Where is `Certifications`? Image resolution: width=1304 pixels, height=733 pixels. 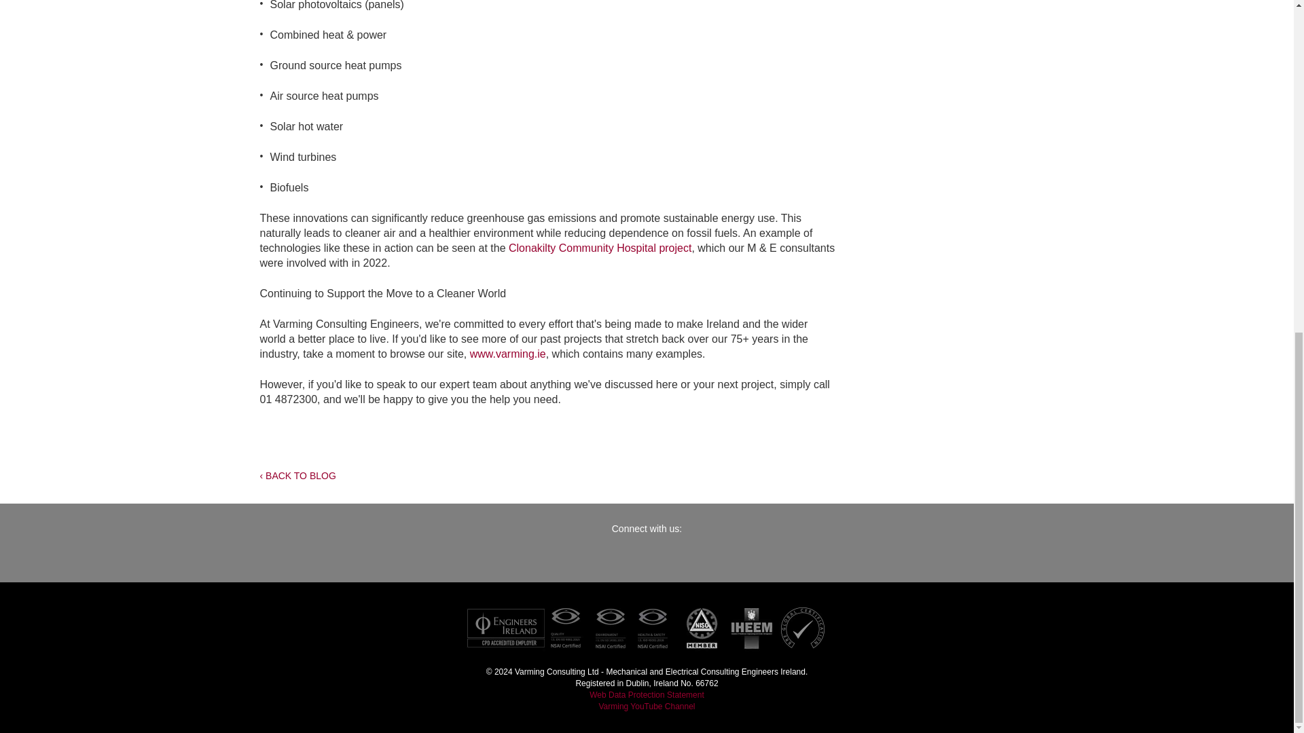
Certifications is located at coordinates (646, 627).